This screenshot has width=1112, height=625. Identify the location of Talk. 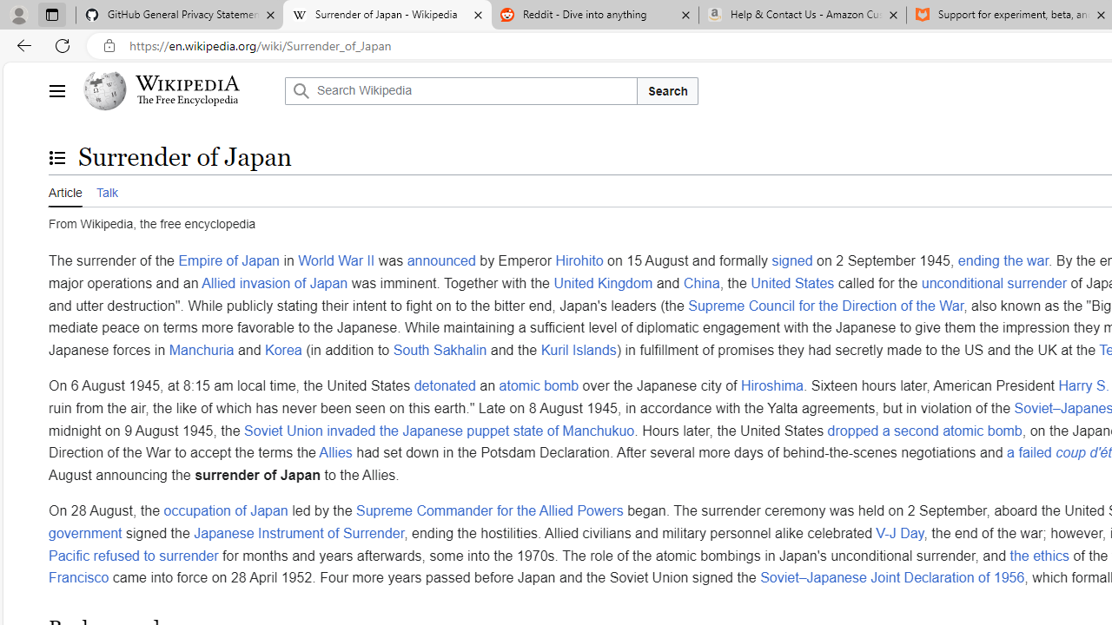
(106, 191).